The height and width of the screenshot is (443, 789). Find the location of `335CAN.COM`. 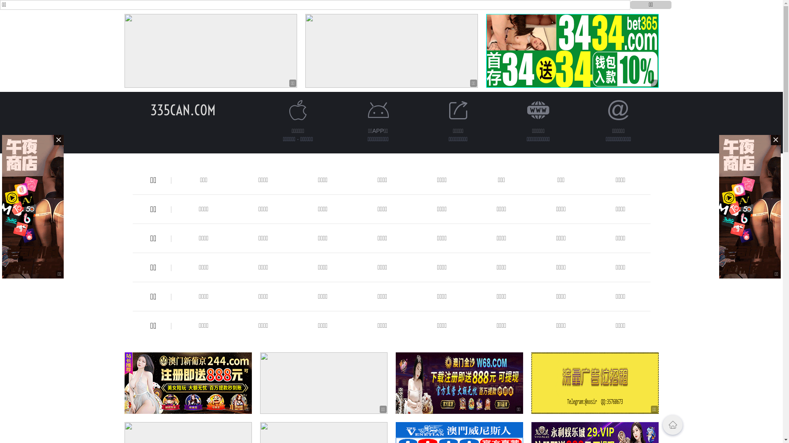

335CAN.COM is located at coordinates (183, 110).